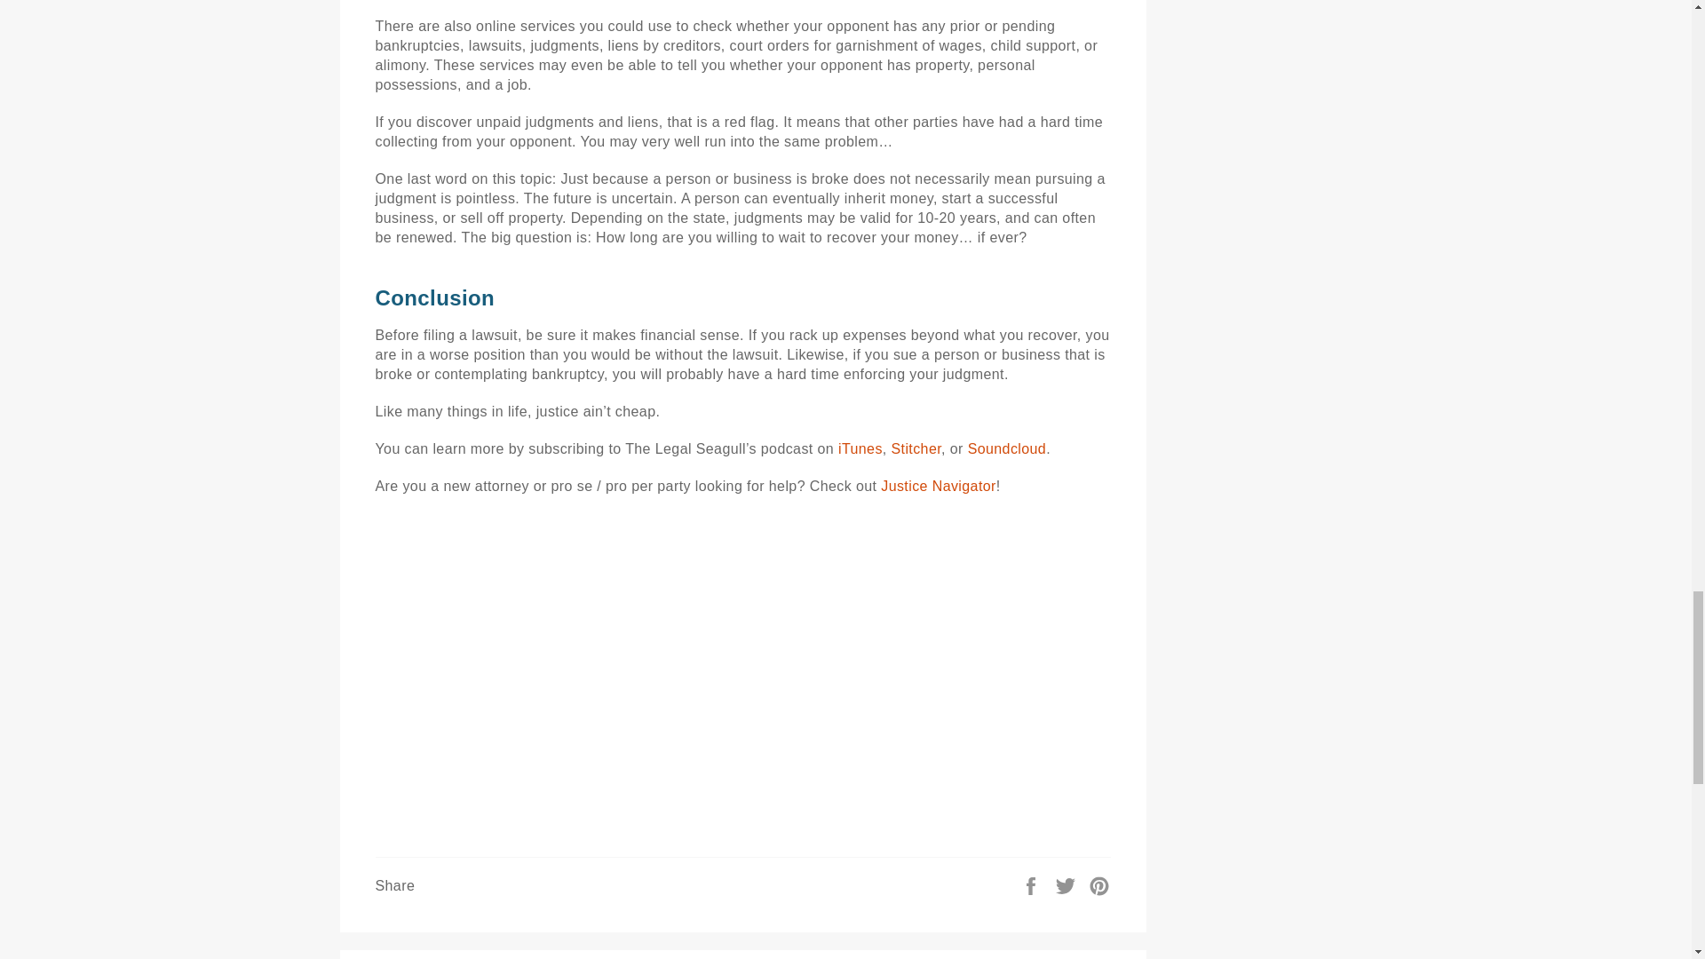 Image resolution: width=1705 pixels, height=959 pixels. What do you see at coordinates (916, 448) in the screenshot?
I see `Stitcher` at bounding box center [916, 448].